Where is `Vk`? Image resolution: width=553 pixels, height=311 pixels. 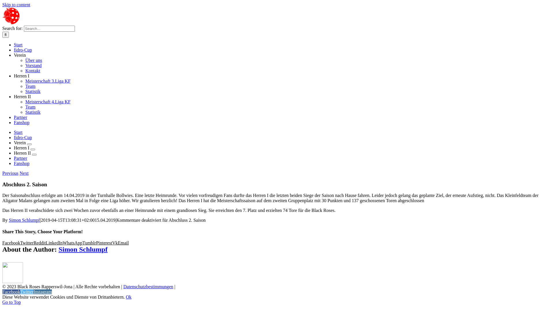 Vk is located at coordinates (115, 243).